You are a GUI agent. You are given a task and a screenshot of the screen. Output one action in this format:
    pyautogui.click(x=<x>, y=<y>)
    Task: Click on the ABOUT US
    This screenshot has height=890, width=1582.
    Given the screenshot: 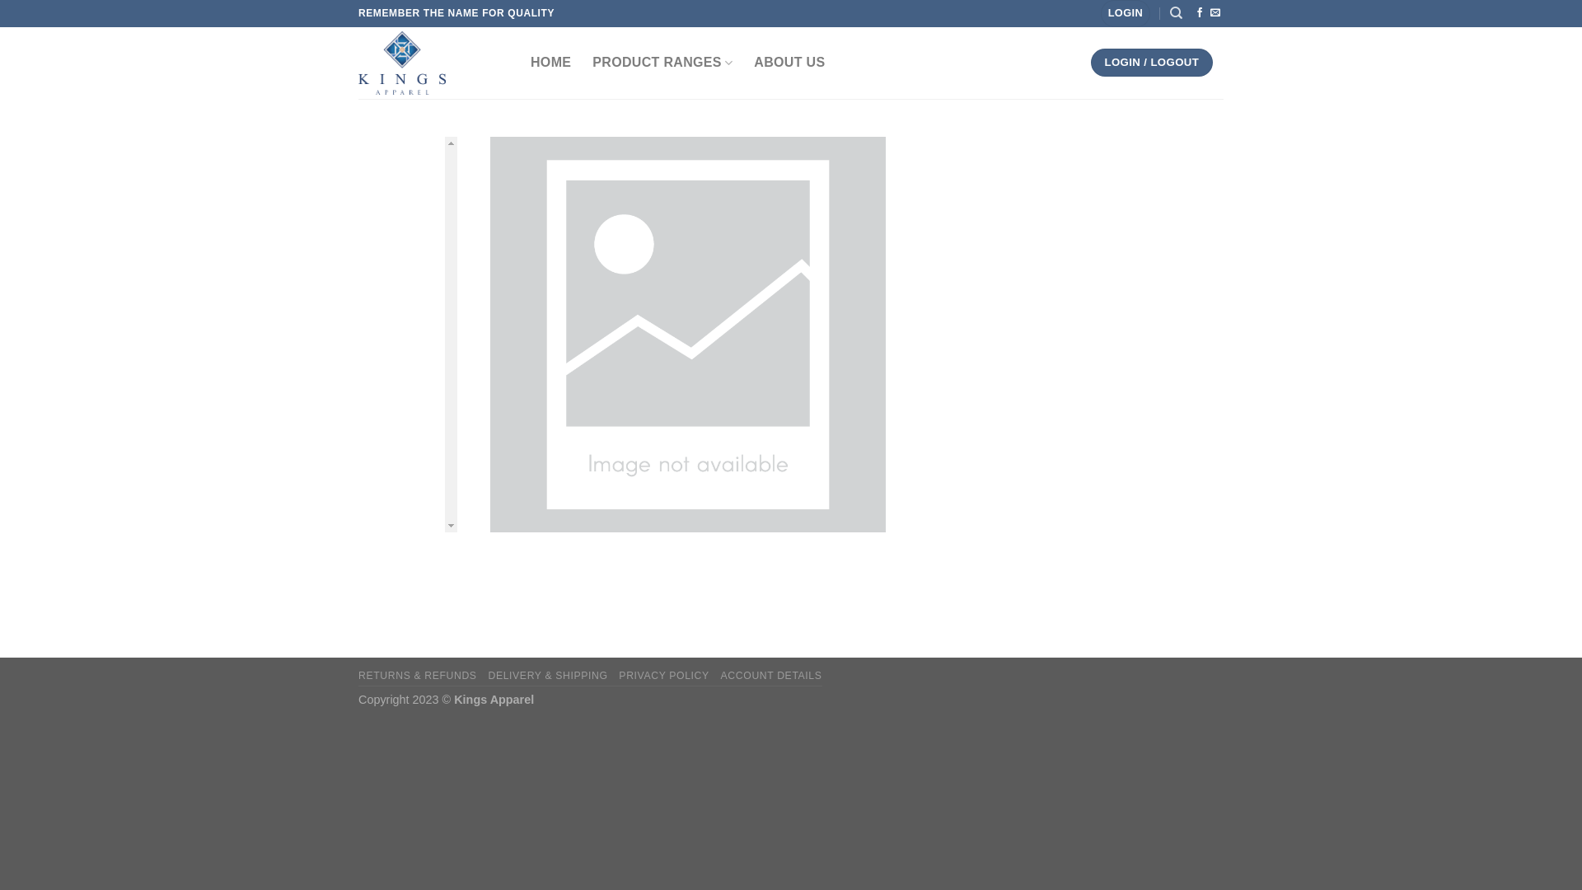 What is the action you would take?
    pyautogui.click(x=789, y=63)
    